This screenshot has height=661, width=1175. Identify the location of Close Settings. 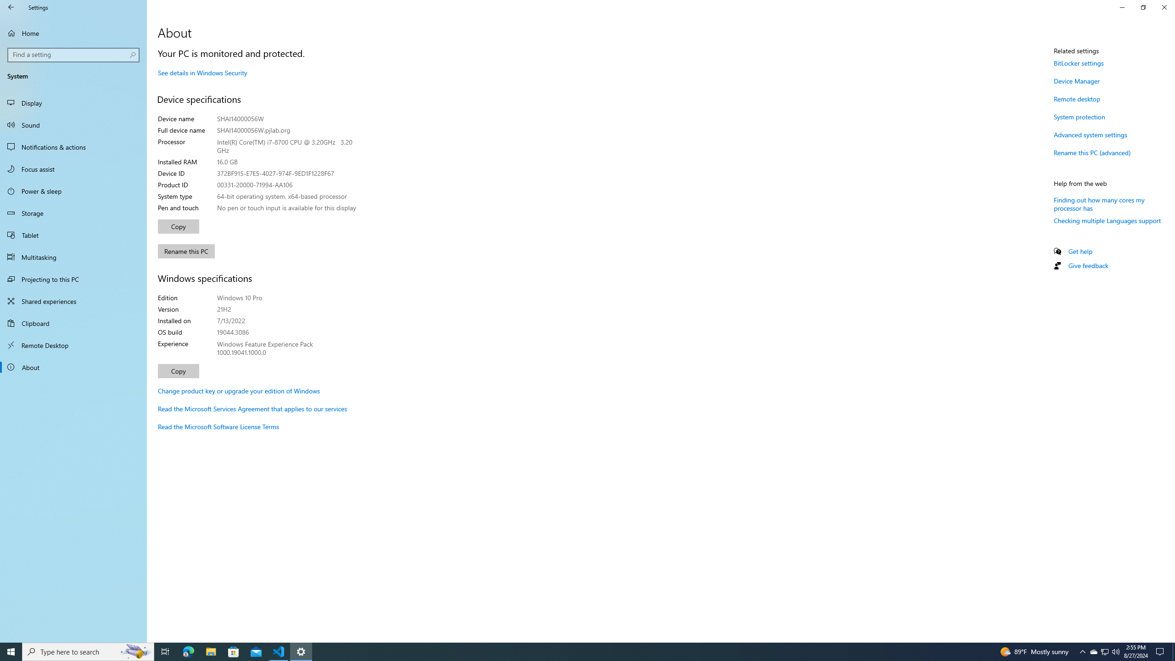
(1164, 7).